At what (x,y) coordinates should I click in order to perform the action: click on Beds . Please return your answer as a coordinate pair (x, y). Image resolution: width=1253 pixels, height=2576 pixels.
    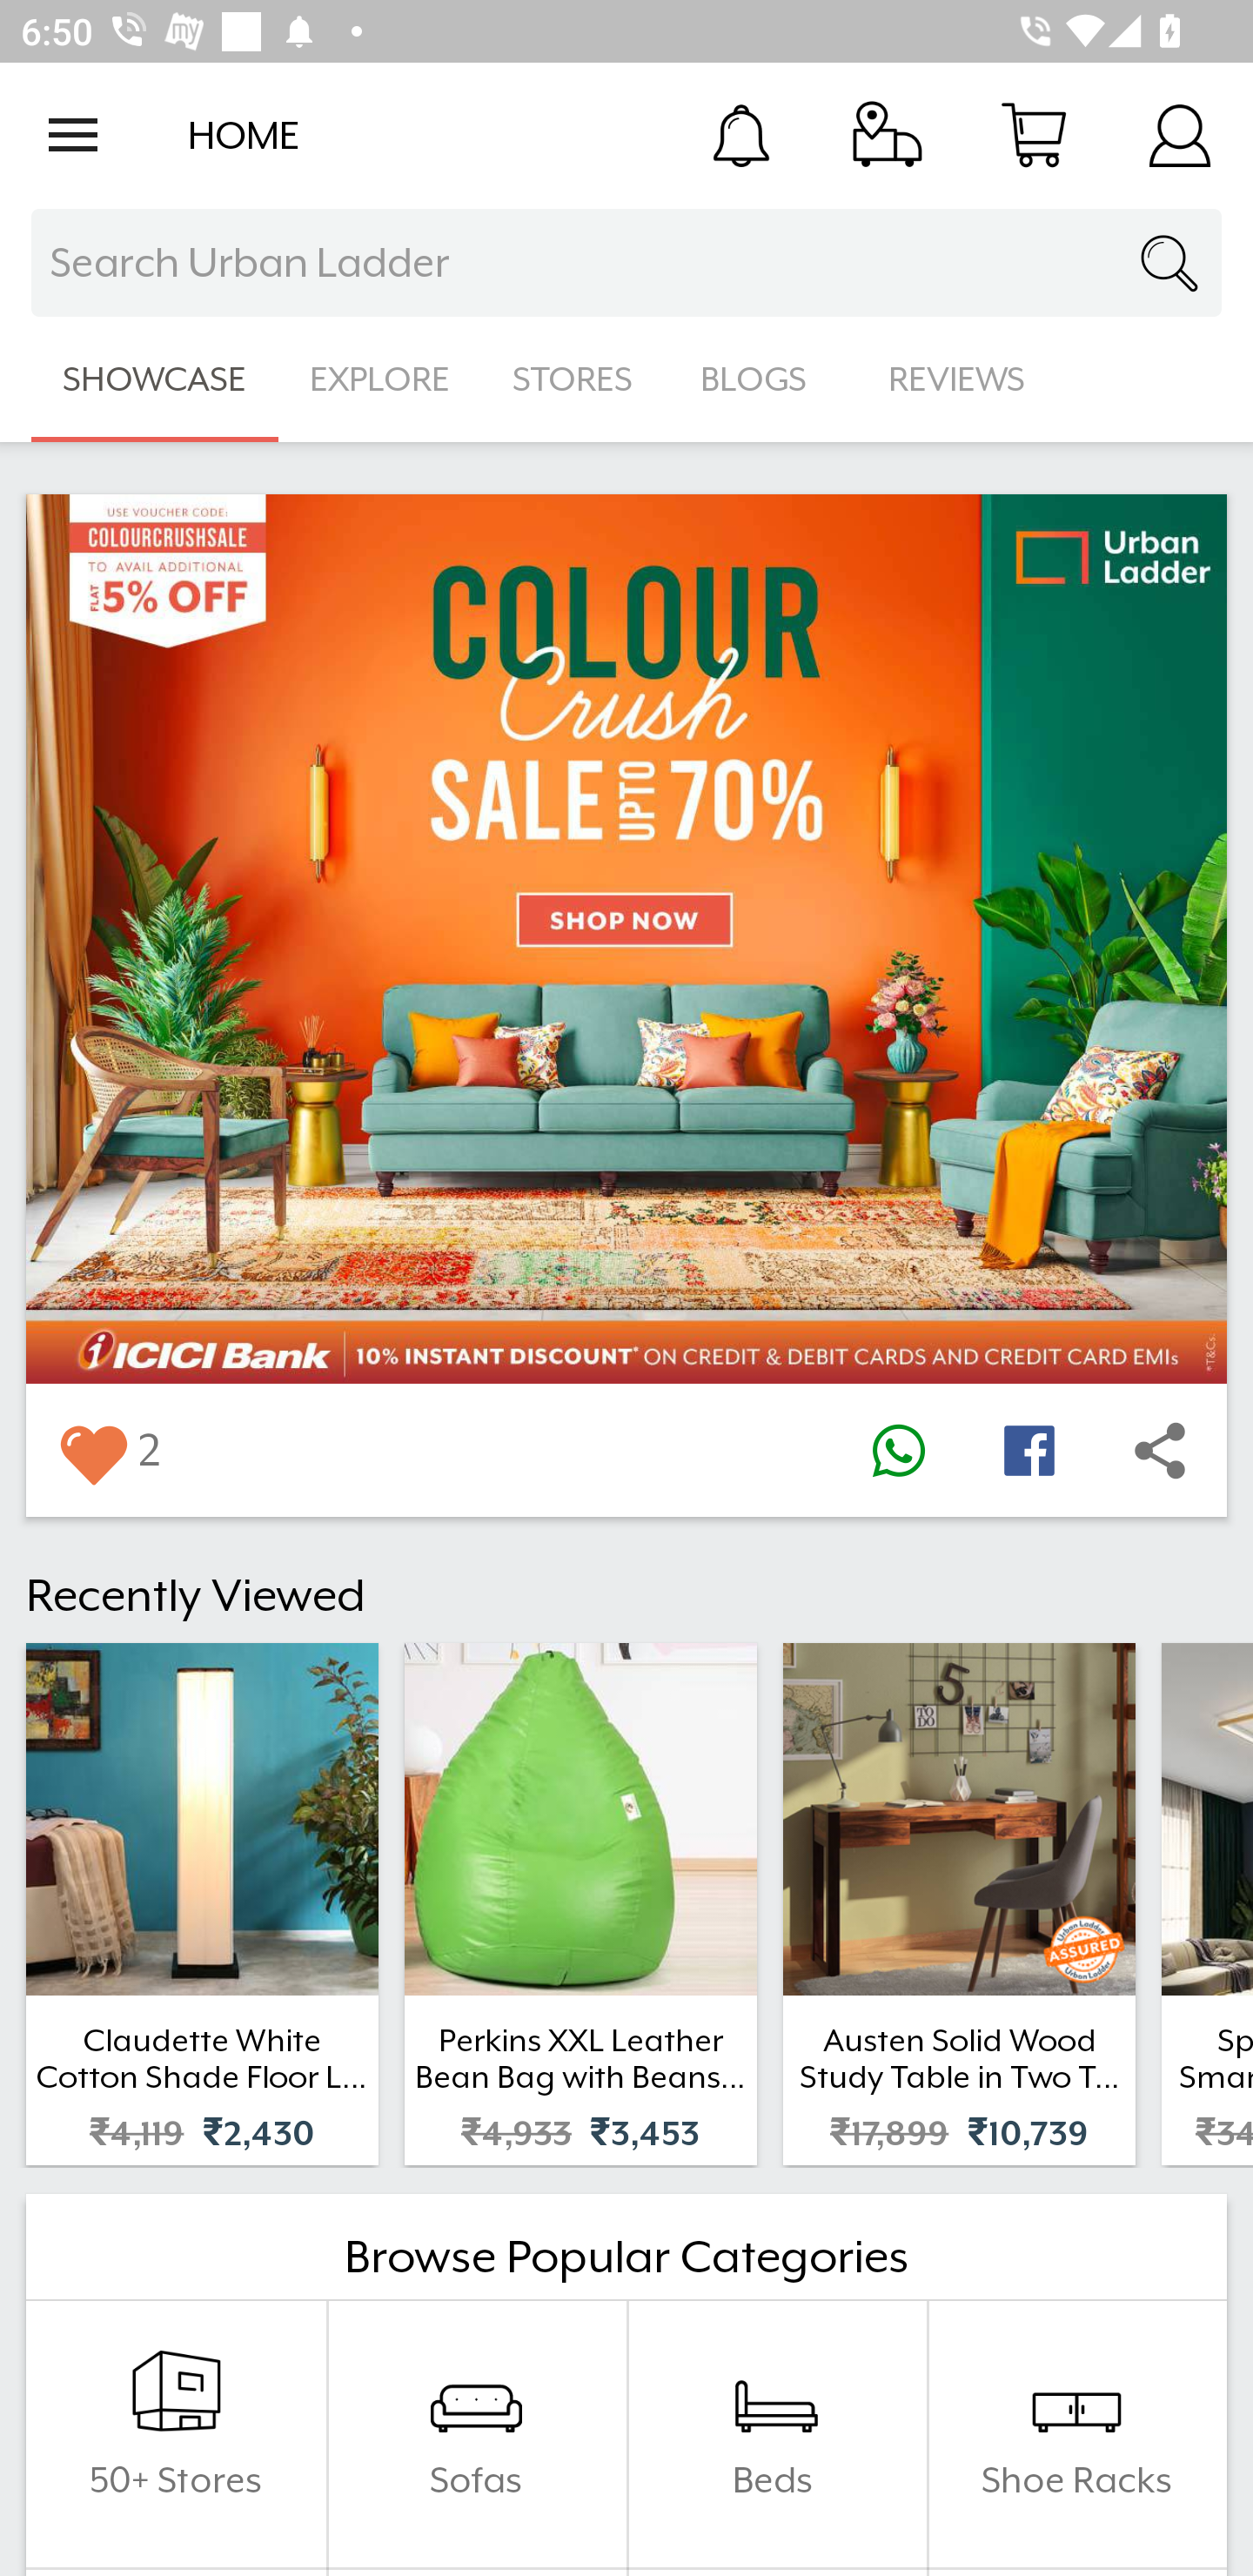
    Looking at the image, I should click on (776, 2434).